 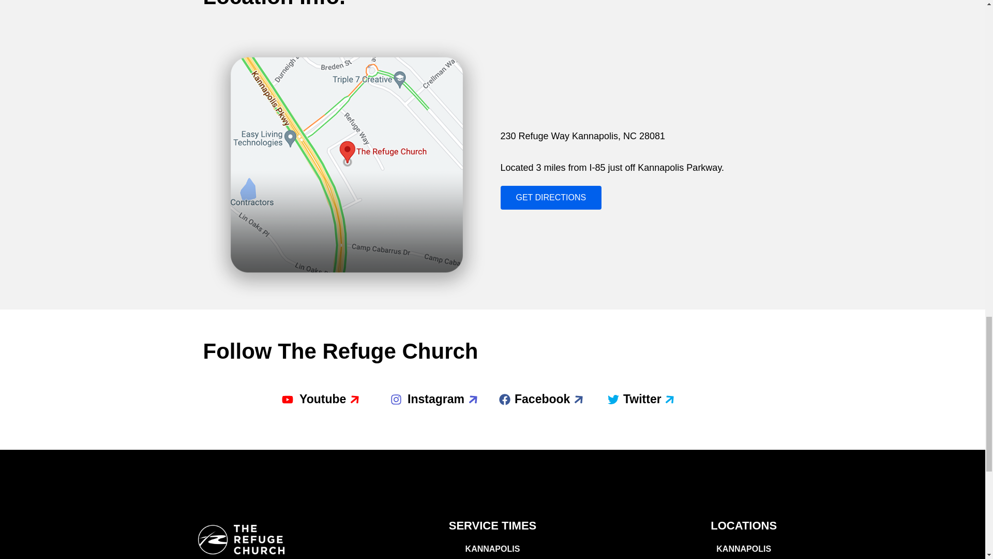 What do you see at coordinates (534, 400) in the screenshot?
I see `Facebook` at bounding box center [534, 400].